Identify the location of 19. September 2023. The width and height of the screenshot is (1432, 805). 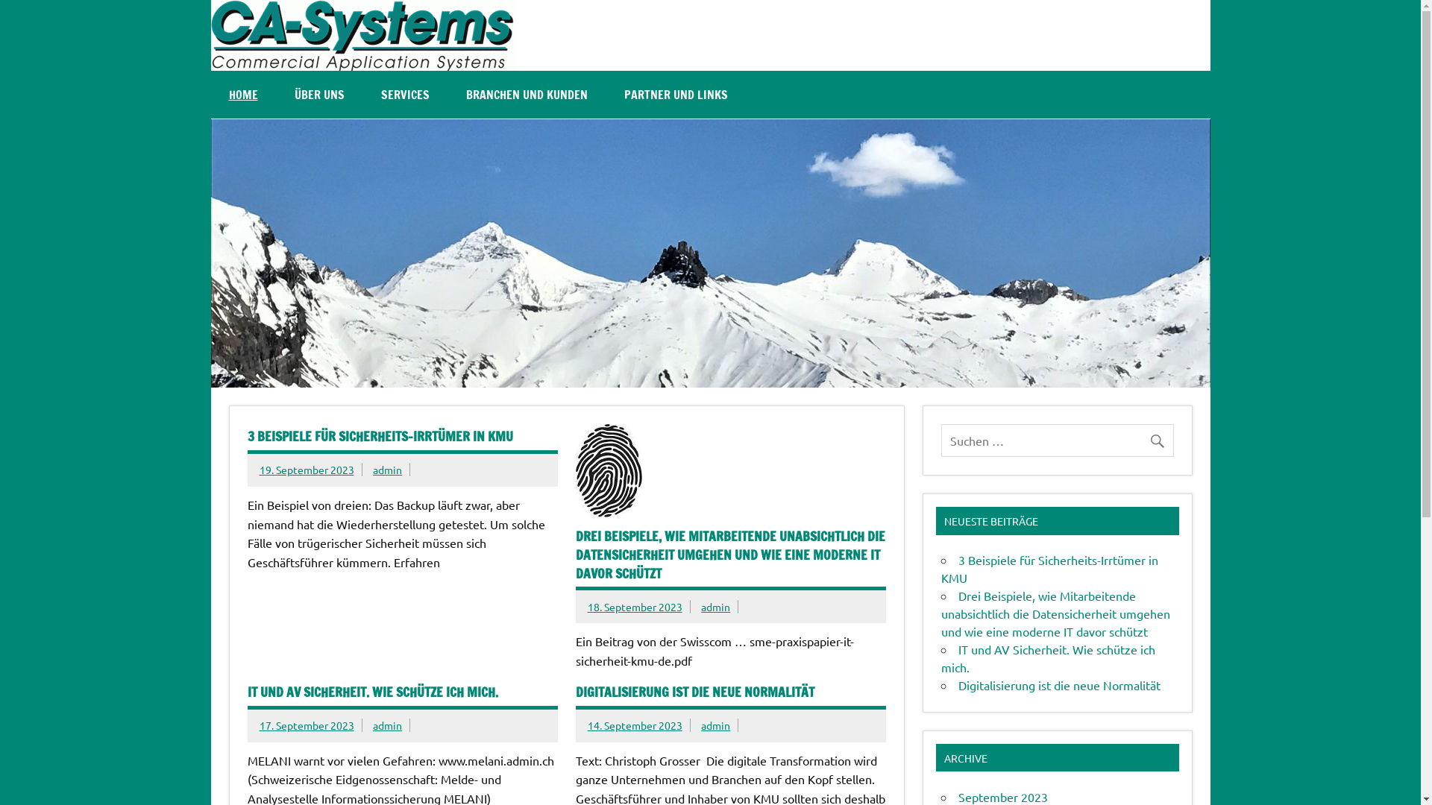
(307, 470).